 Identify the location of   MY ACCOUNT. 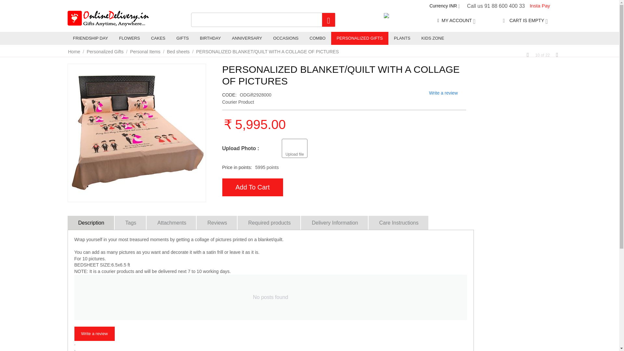
(456, 20).